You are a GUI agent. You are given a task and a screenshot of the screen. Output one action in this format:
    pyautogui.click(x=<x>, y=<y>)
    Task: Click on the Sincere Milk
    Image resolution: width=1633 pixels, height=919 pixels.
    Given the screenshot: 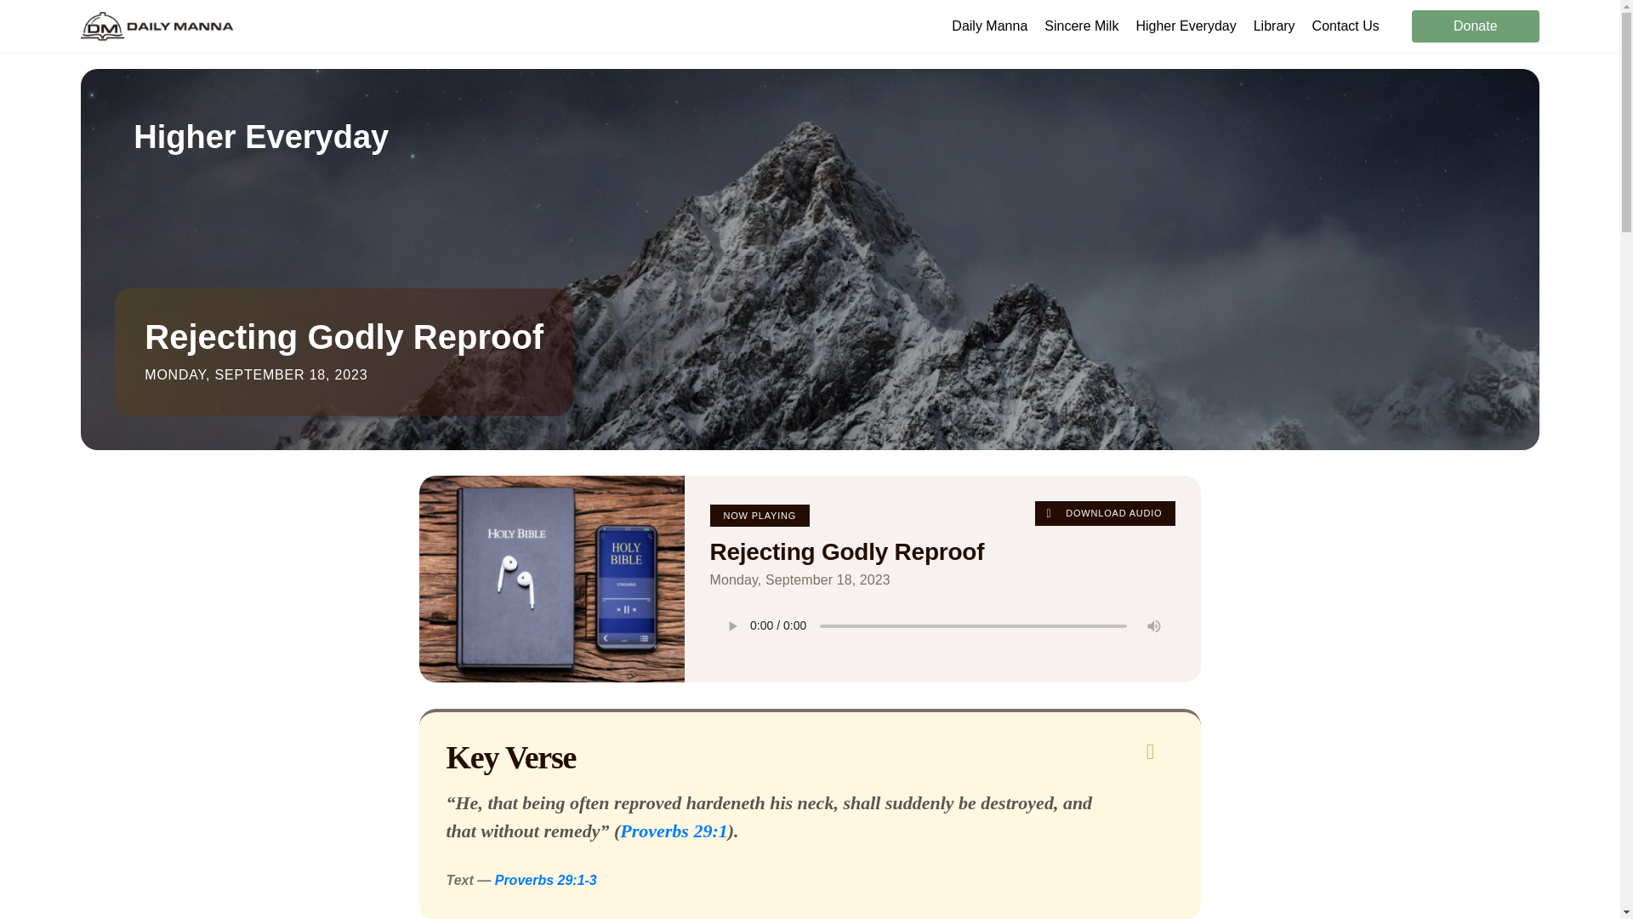 What is the action you would take?
    pyautogui.click(x=1082, y=26)
    